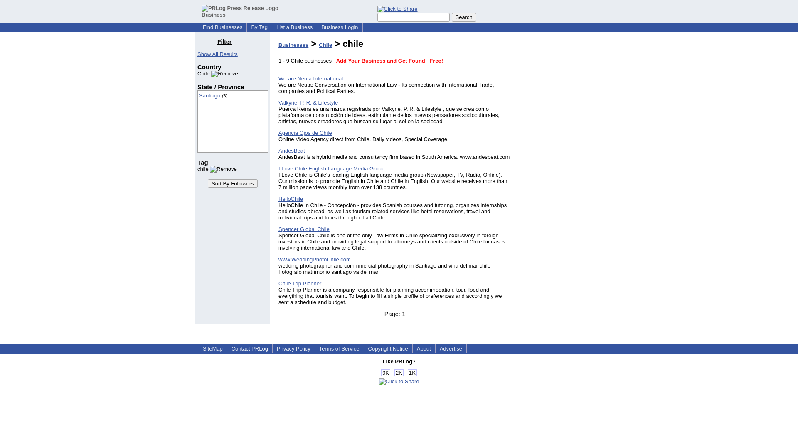 Image resolution: width=798 pixels, height=448 pixels. Describe the element at coordinates (332, 168) in the screenshot. I see `I Love Chile English Language Media Group` at that location.